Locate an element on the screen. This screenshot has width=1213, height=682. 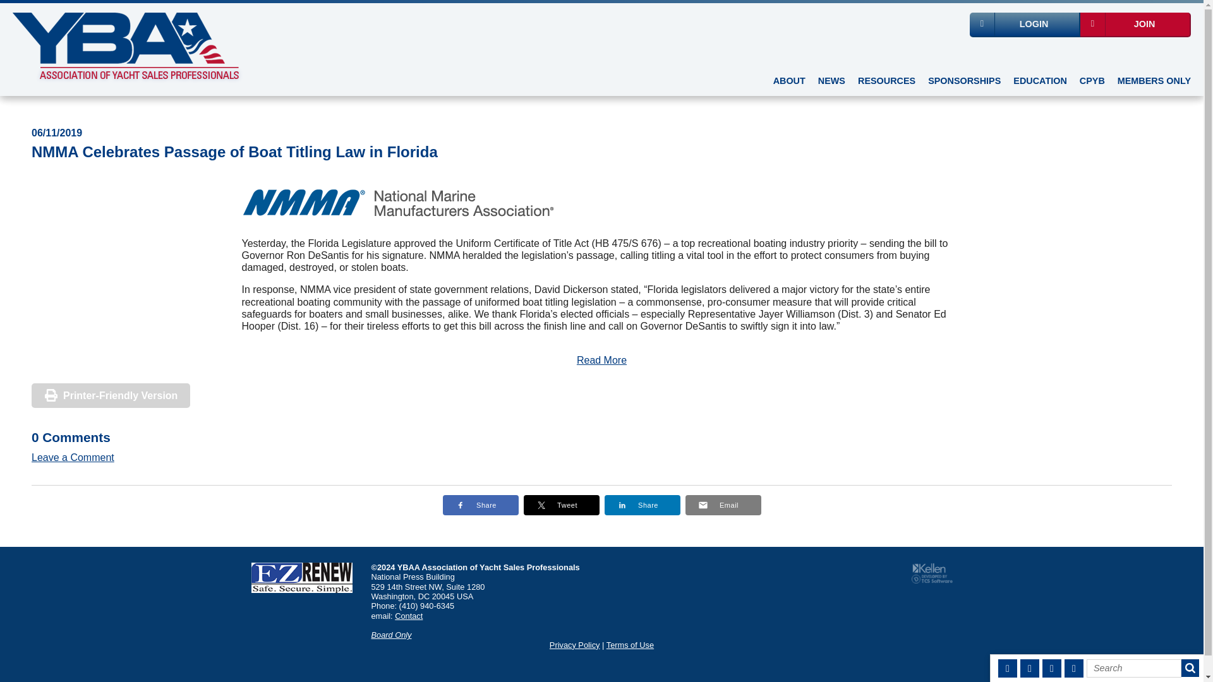
NEWS is located at coordinates (831, 83).